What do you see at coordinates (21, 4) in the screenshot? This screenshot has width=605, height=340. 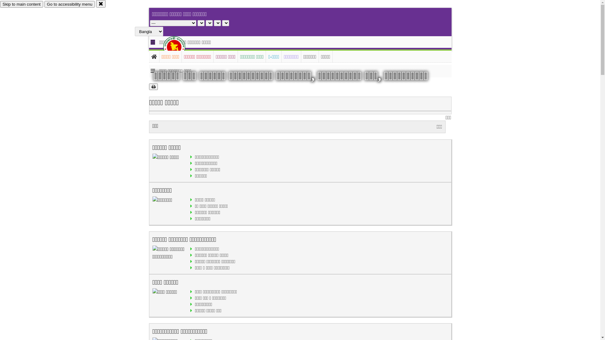 I see `Skip to main content` at bounding box center [21, 4].